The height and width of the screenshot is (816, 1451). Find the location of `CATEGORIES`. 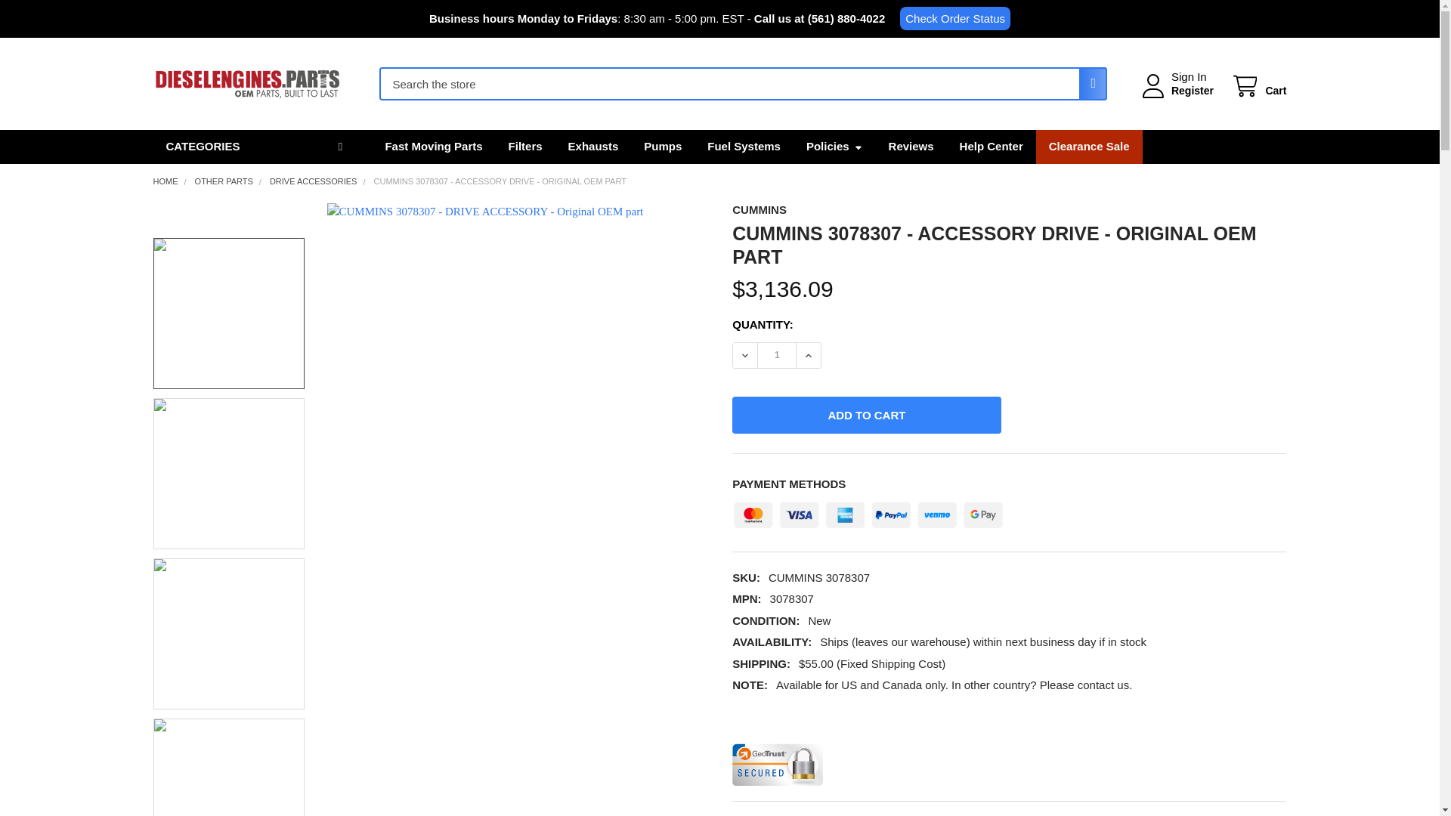

CATEGORIES is located at coordinates (255, 147).